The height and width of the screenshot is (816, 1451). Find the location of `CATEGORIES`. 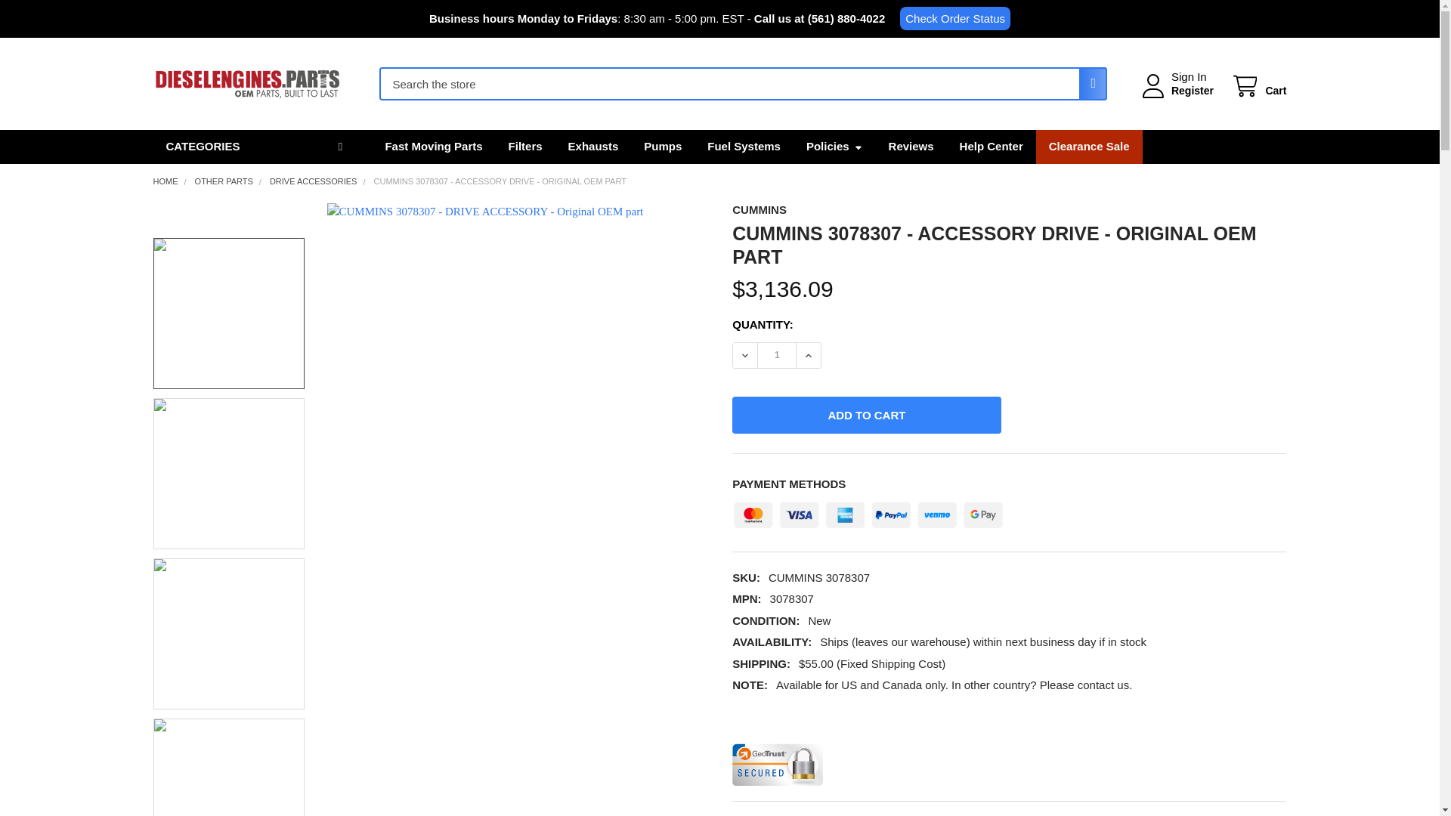

CATEGORIES is located at coordinates (255, 147).